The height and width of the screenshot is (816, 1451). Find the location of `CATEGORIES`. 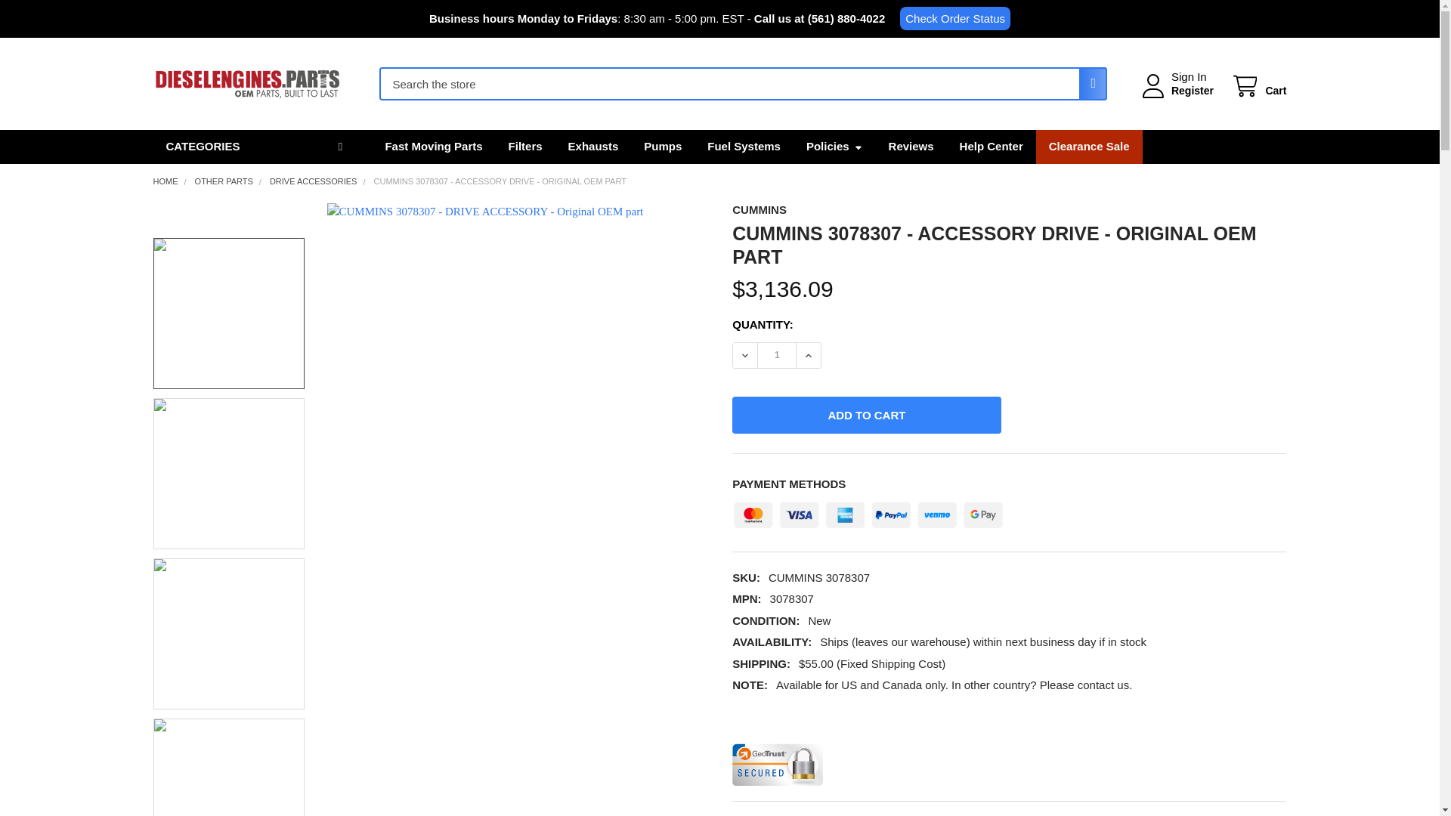

CATEGORIES is located at coordinates (255, 147).